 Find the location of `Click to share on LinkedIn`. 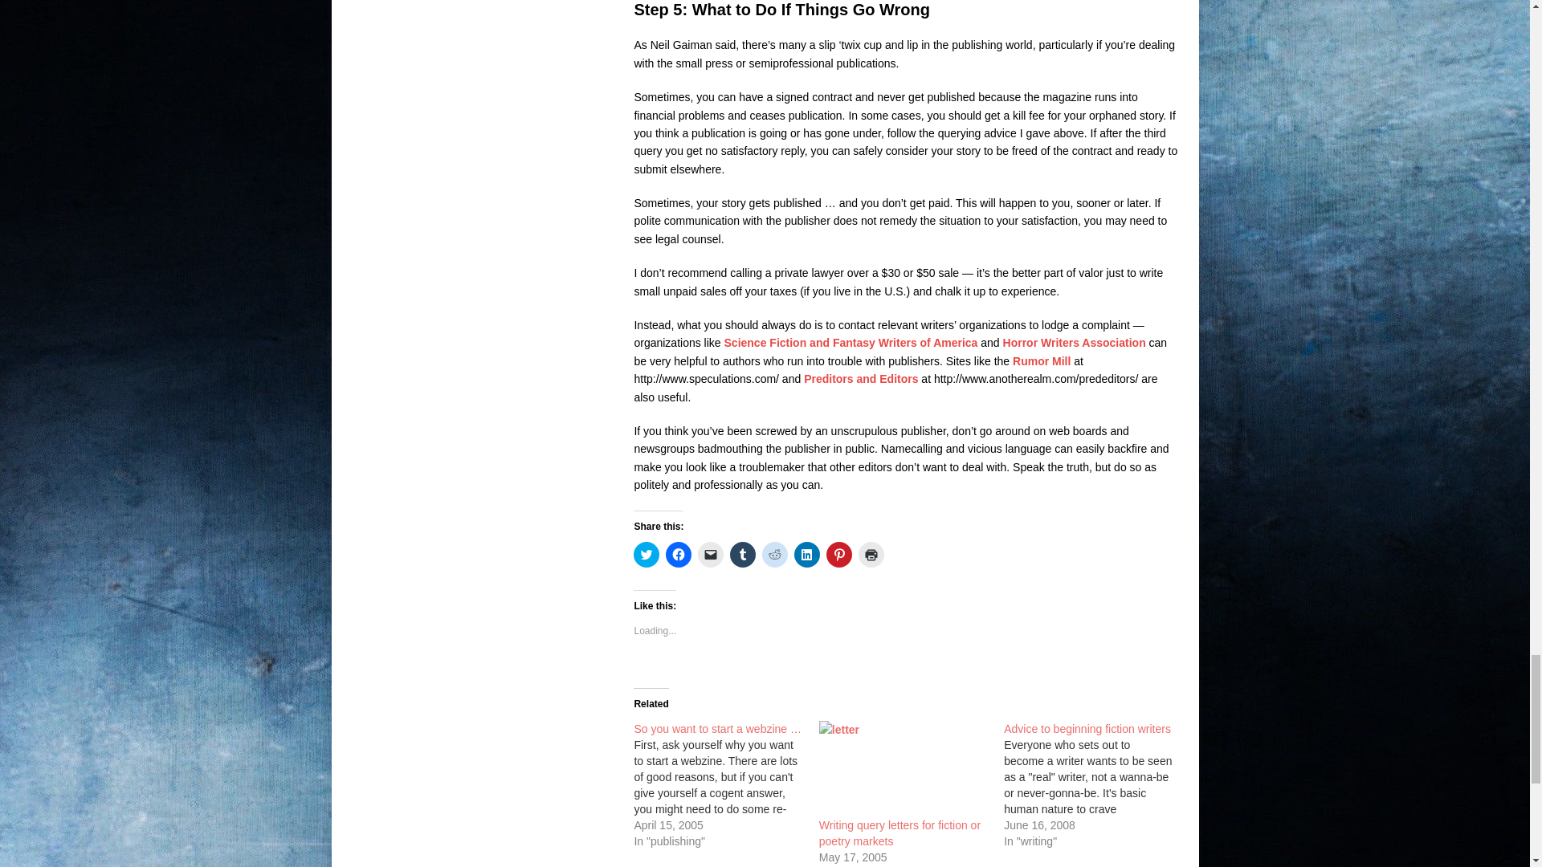

Click to share on LinkedIn is located at coordinates (806, 555).